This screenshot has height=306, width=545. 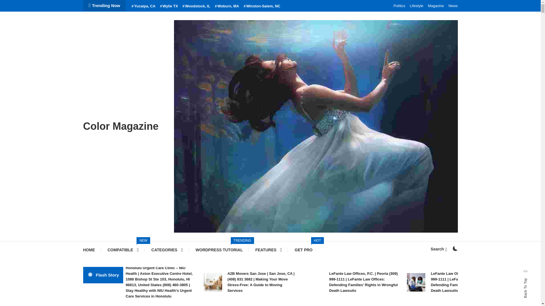 What do you see at coordinates (196, 6) in the screenshot?
I see `Winston-Salem, NC` at bounding box center [196, 6].